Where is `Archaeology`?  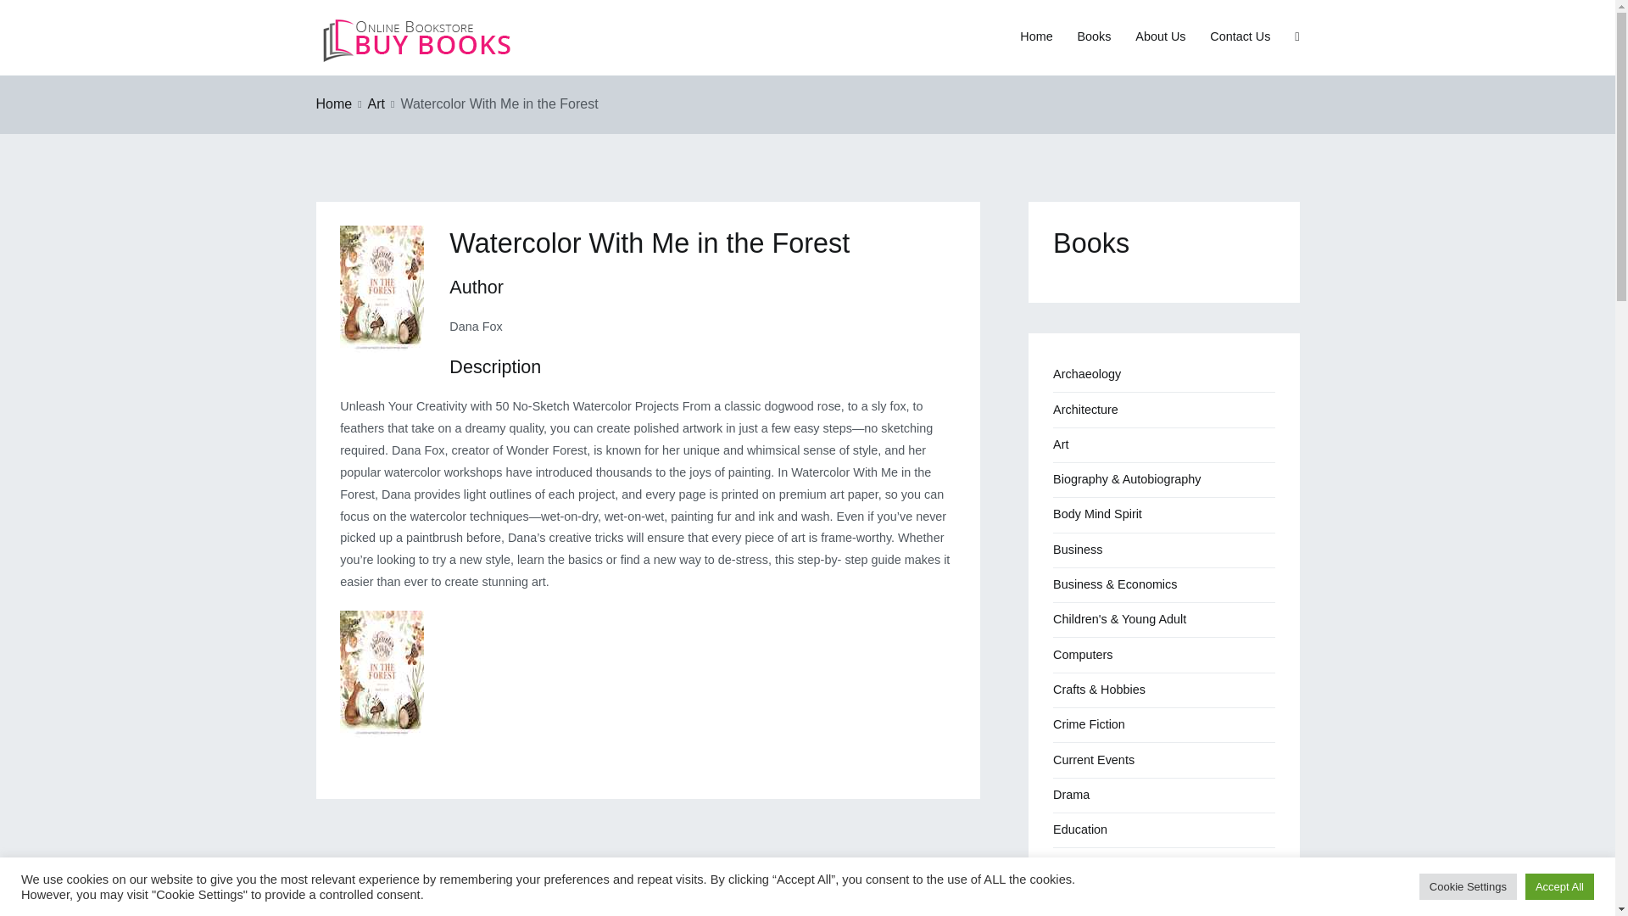 Archaeology is located at coordinates (1087, 375).